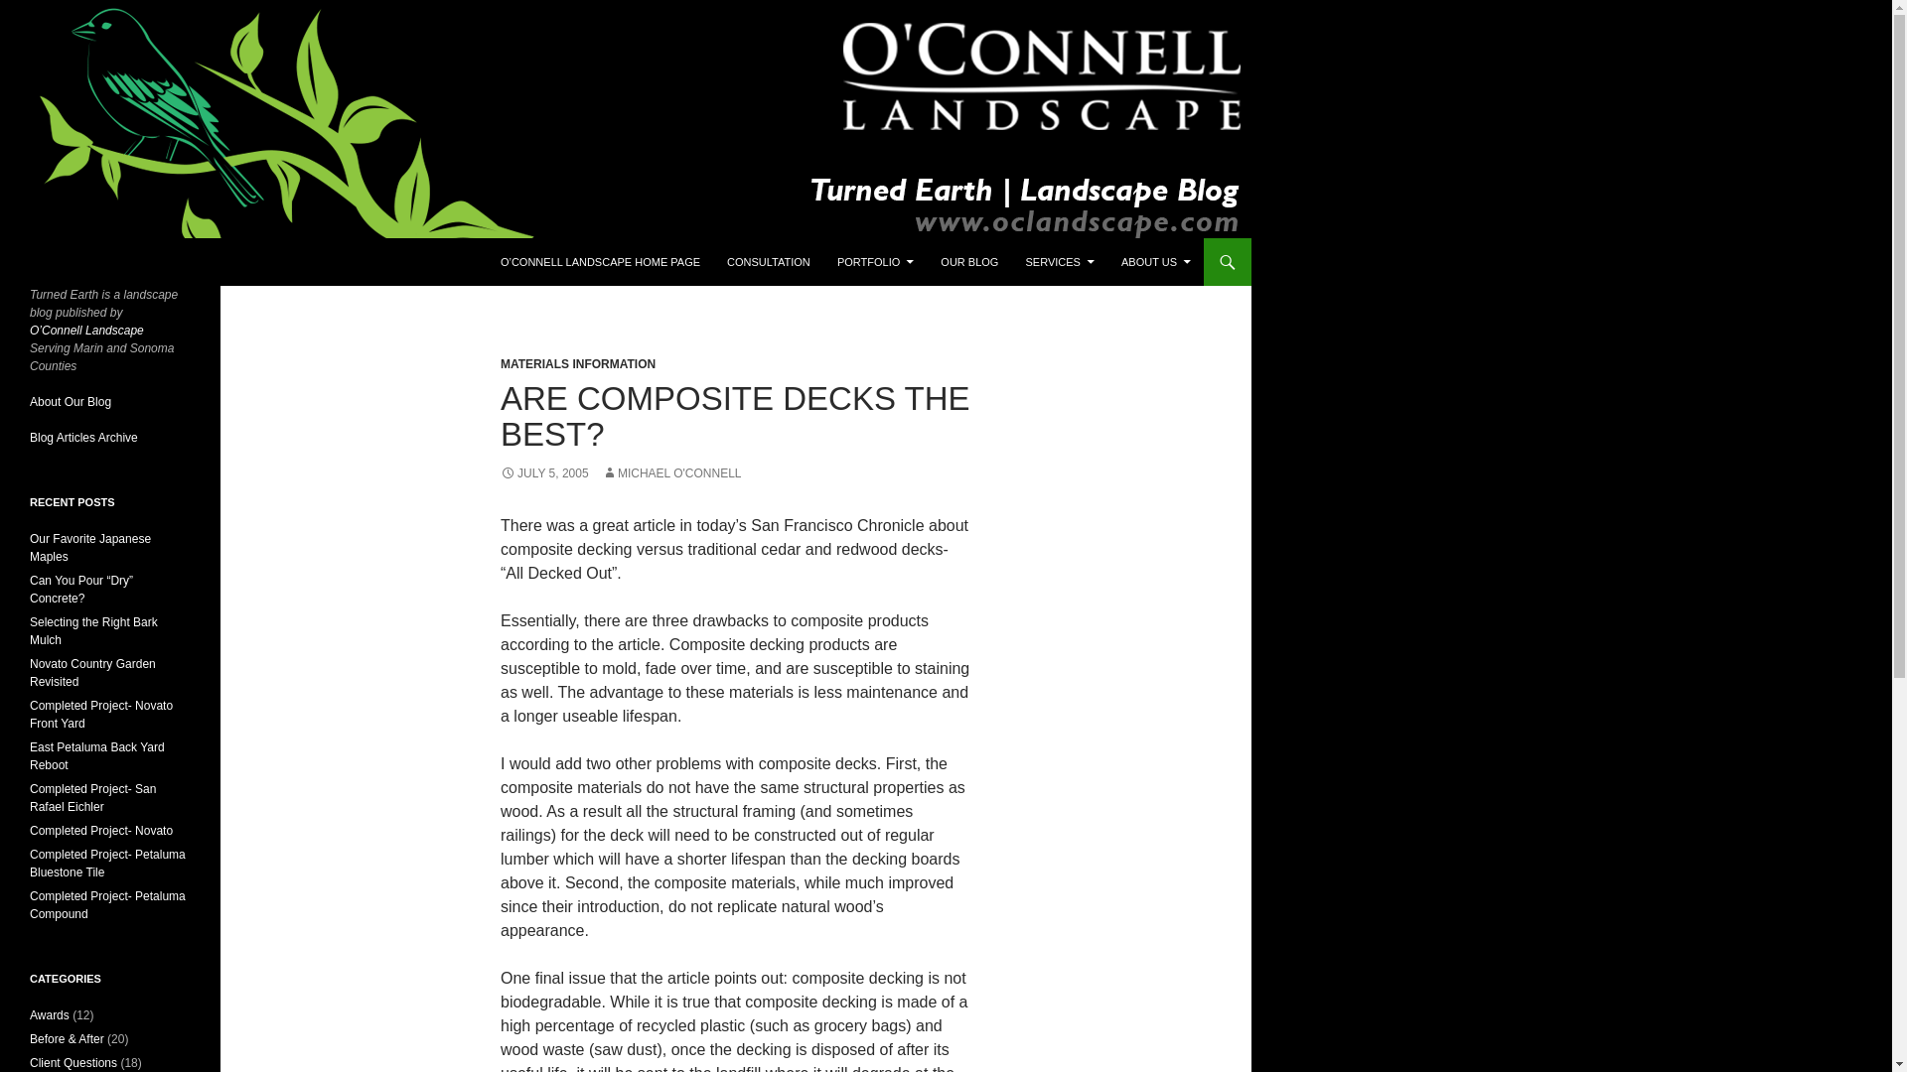 This screenshot has width=1907, height=1072. Describe the element at coordinates (83, 438) in the screenshot. I see `Blog Articles Archive` at that location.